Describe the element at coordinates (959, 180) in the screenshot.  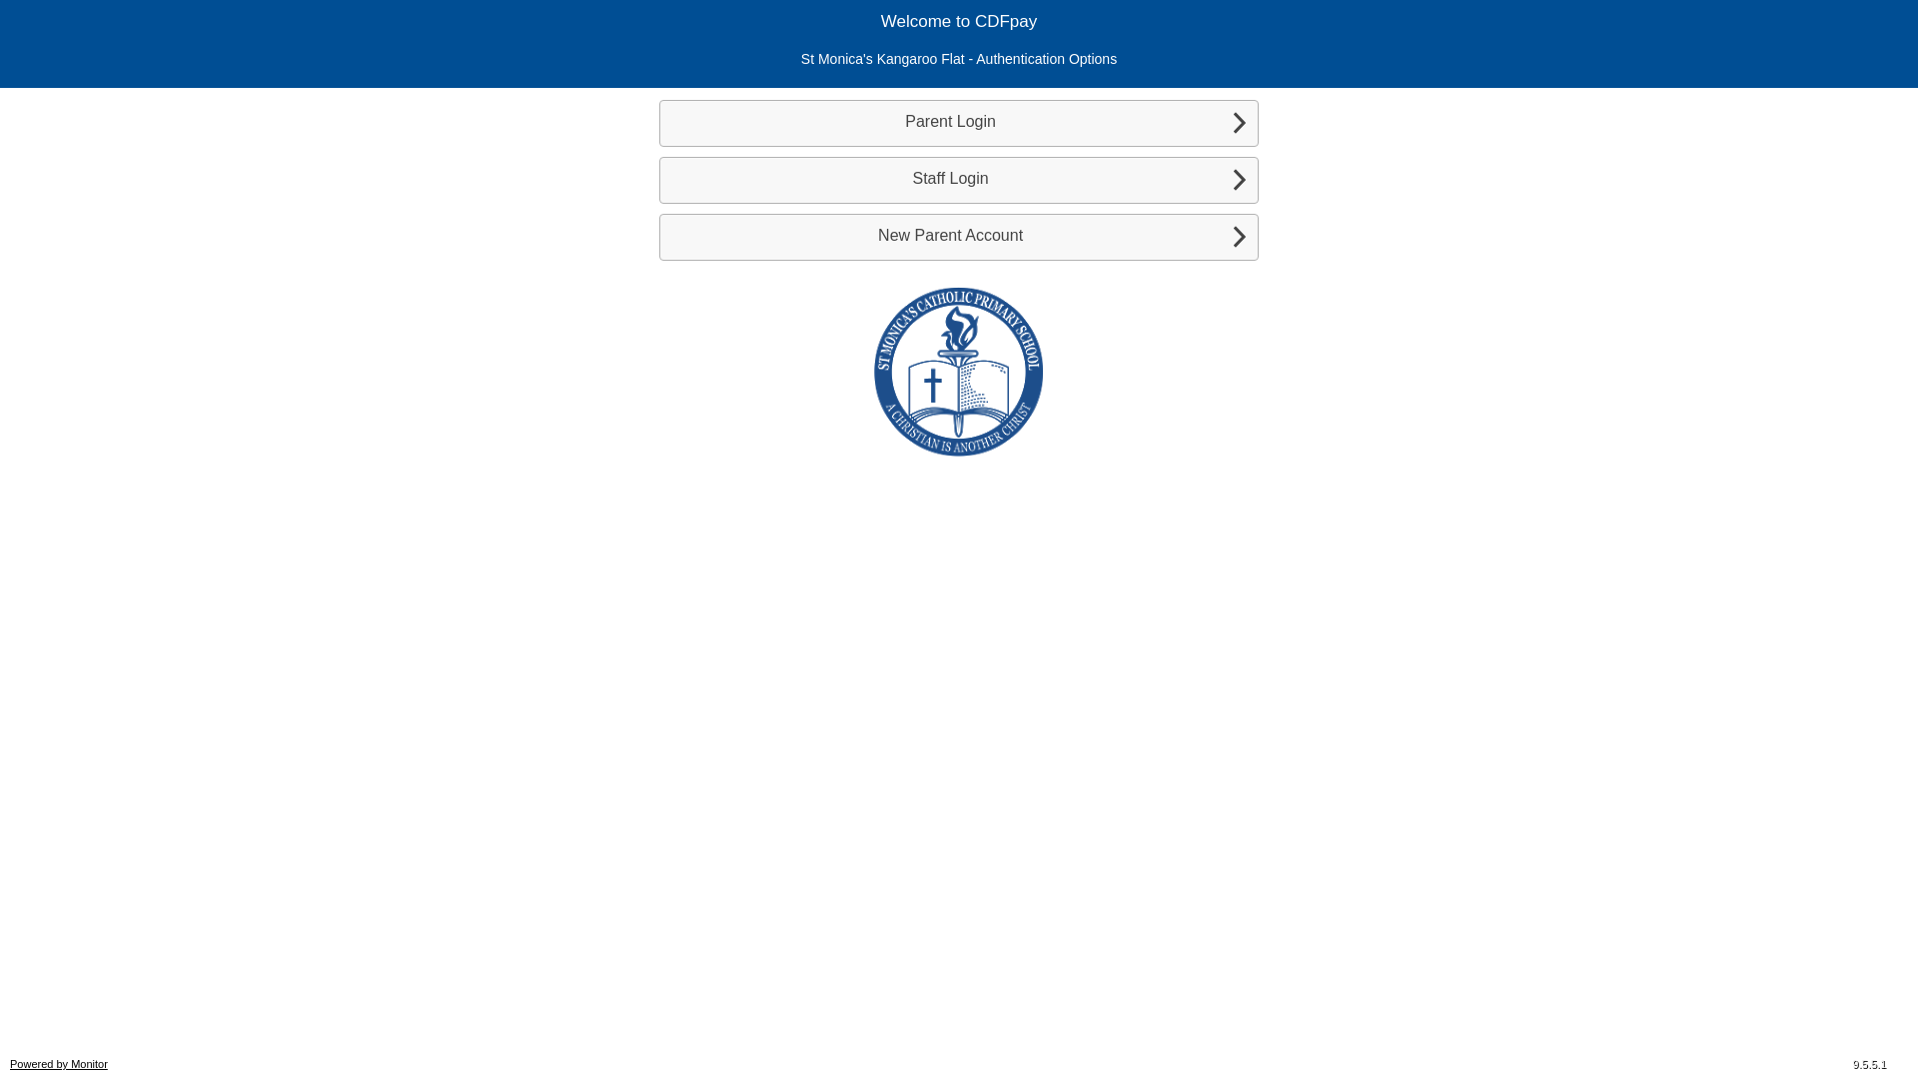
I see `Staff Login` at that location.